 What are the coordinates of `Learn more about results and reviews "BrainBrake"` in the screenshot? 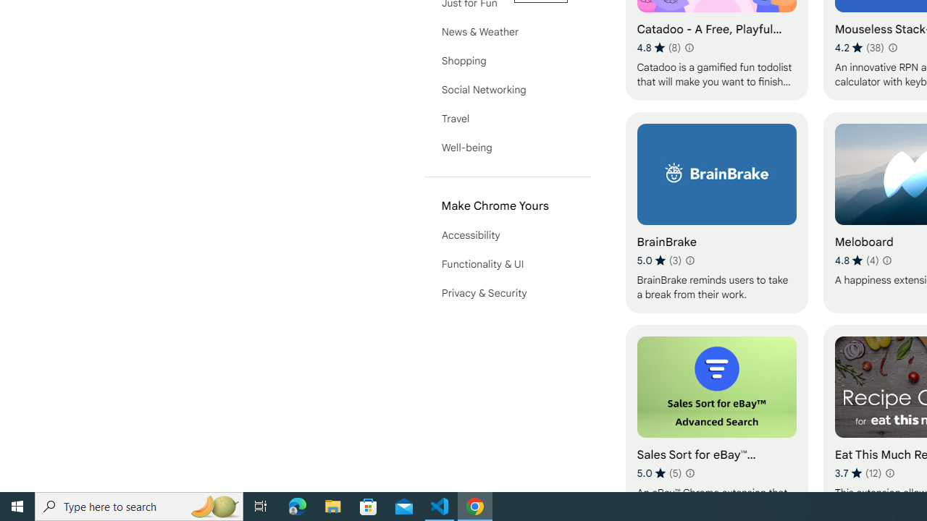 It's located at (689, 260).